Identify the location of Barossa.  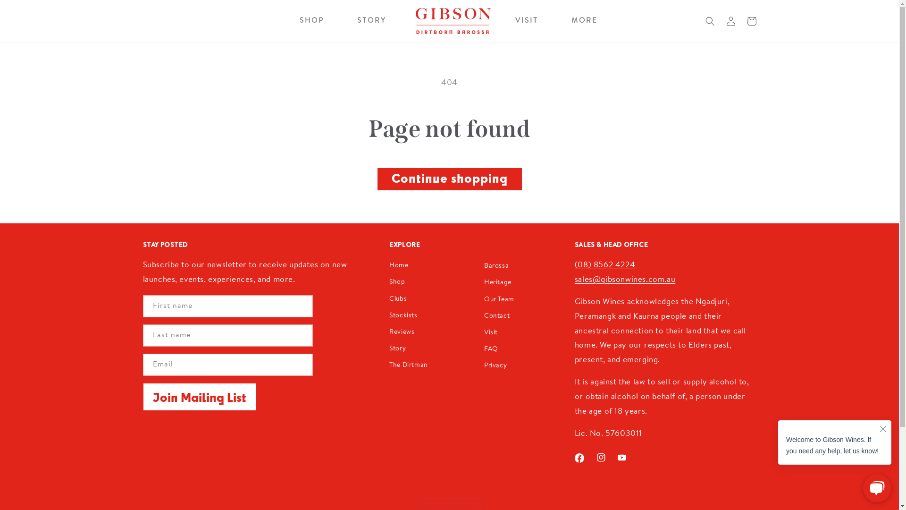
(496, 266).